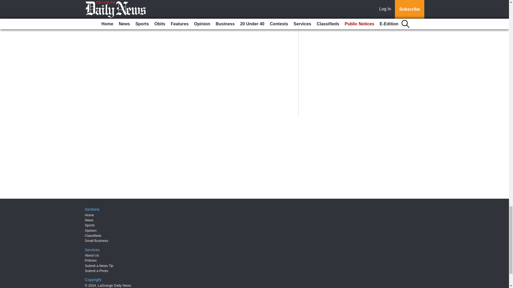 This screenshot has height=288, width=513. Describe the element at coordinates (89, 215) in the screenshot. I see `Home` at that location.